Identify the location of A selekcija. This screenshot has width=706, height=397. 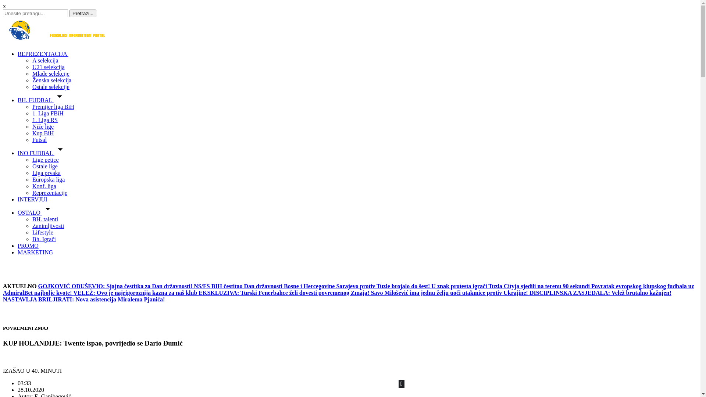
(46, 60).